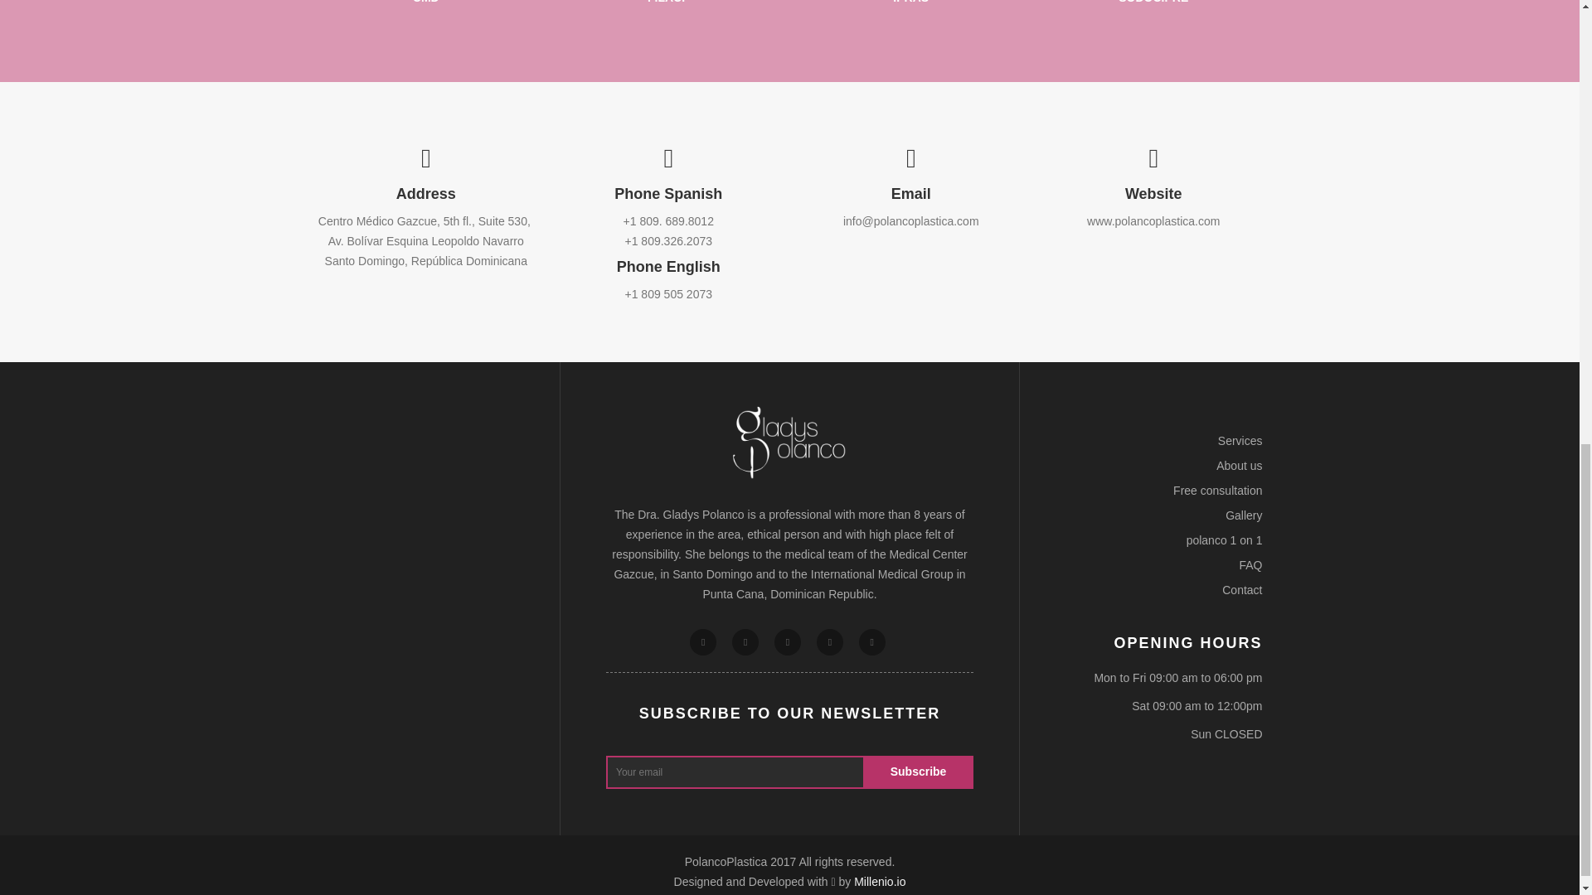  Describe the element at coordinates (668, 2) in the screenshot. I see `FILACP` at that location.